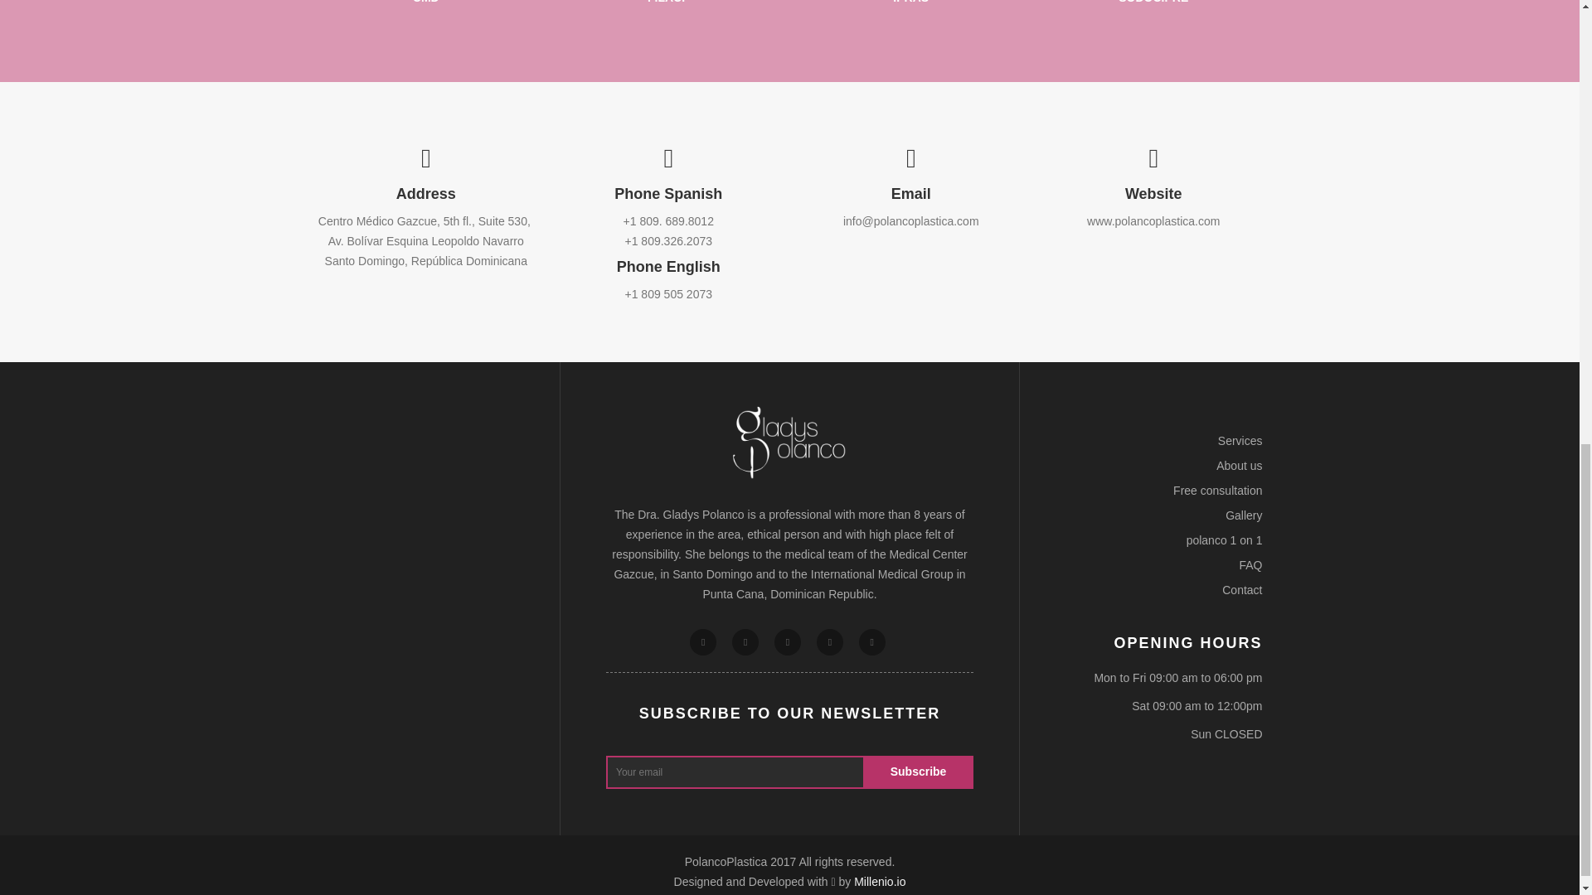  Describe the element at coordinates (668, 2) in the screenshot. I see `FILACP` at that location.